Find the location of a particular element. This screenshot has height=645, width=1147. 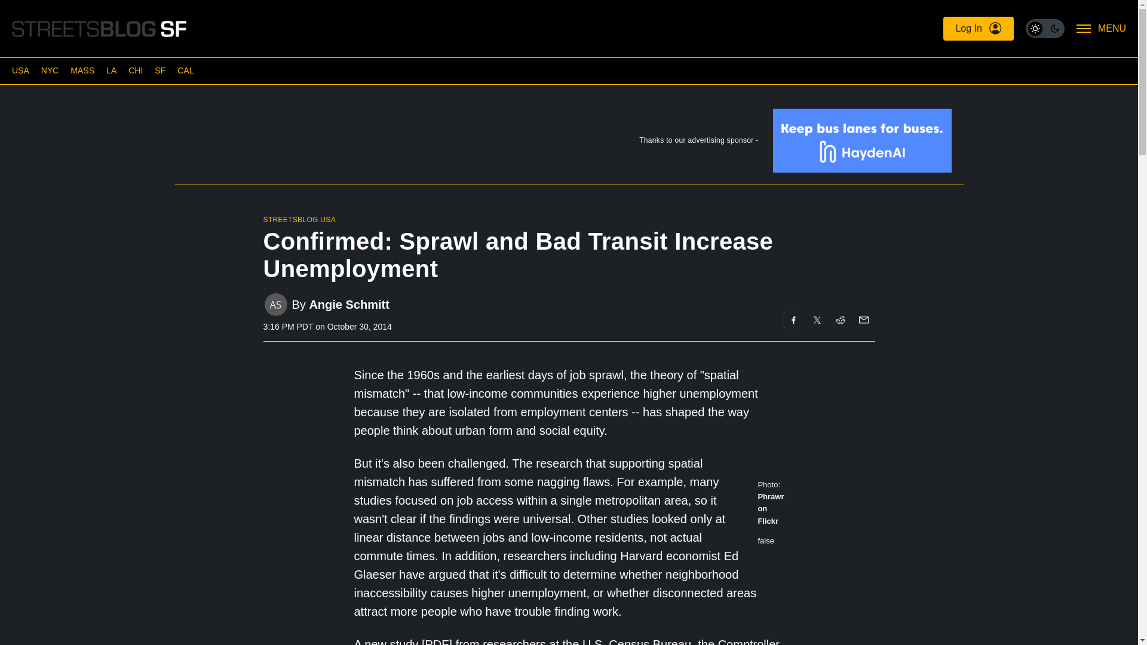

MASS is located at coordinates (82, 70).